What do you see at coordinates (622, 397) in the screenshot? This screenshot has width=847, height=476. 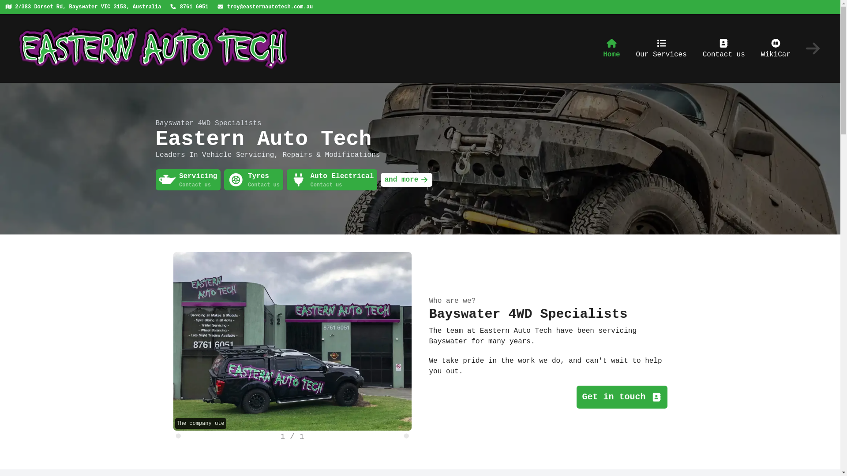 I see `Get in touch` at bounding box center [622, 397].